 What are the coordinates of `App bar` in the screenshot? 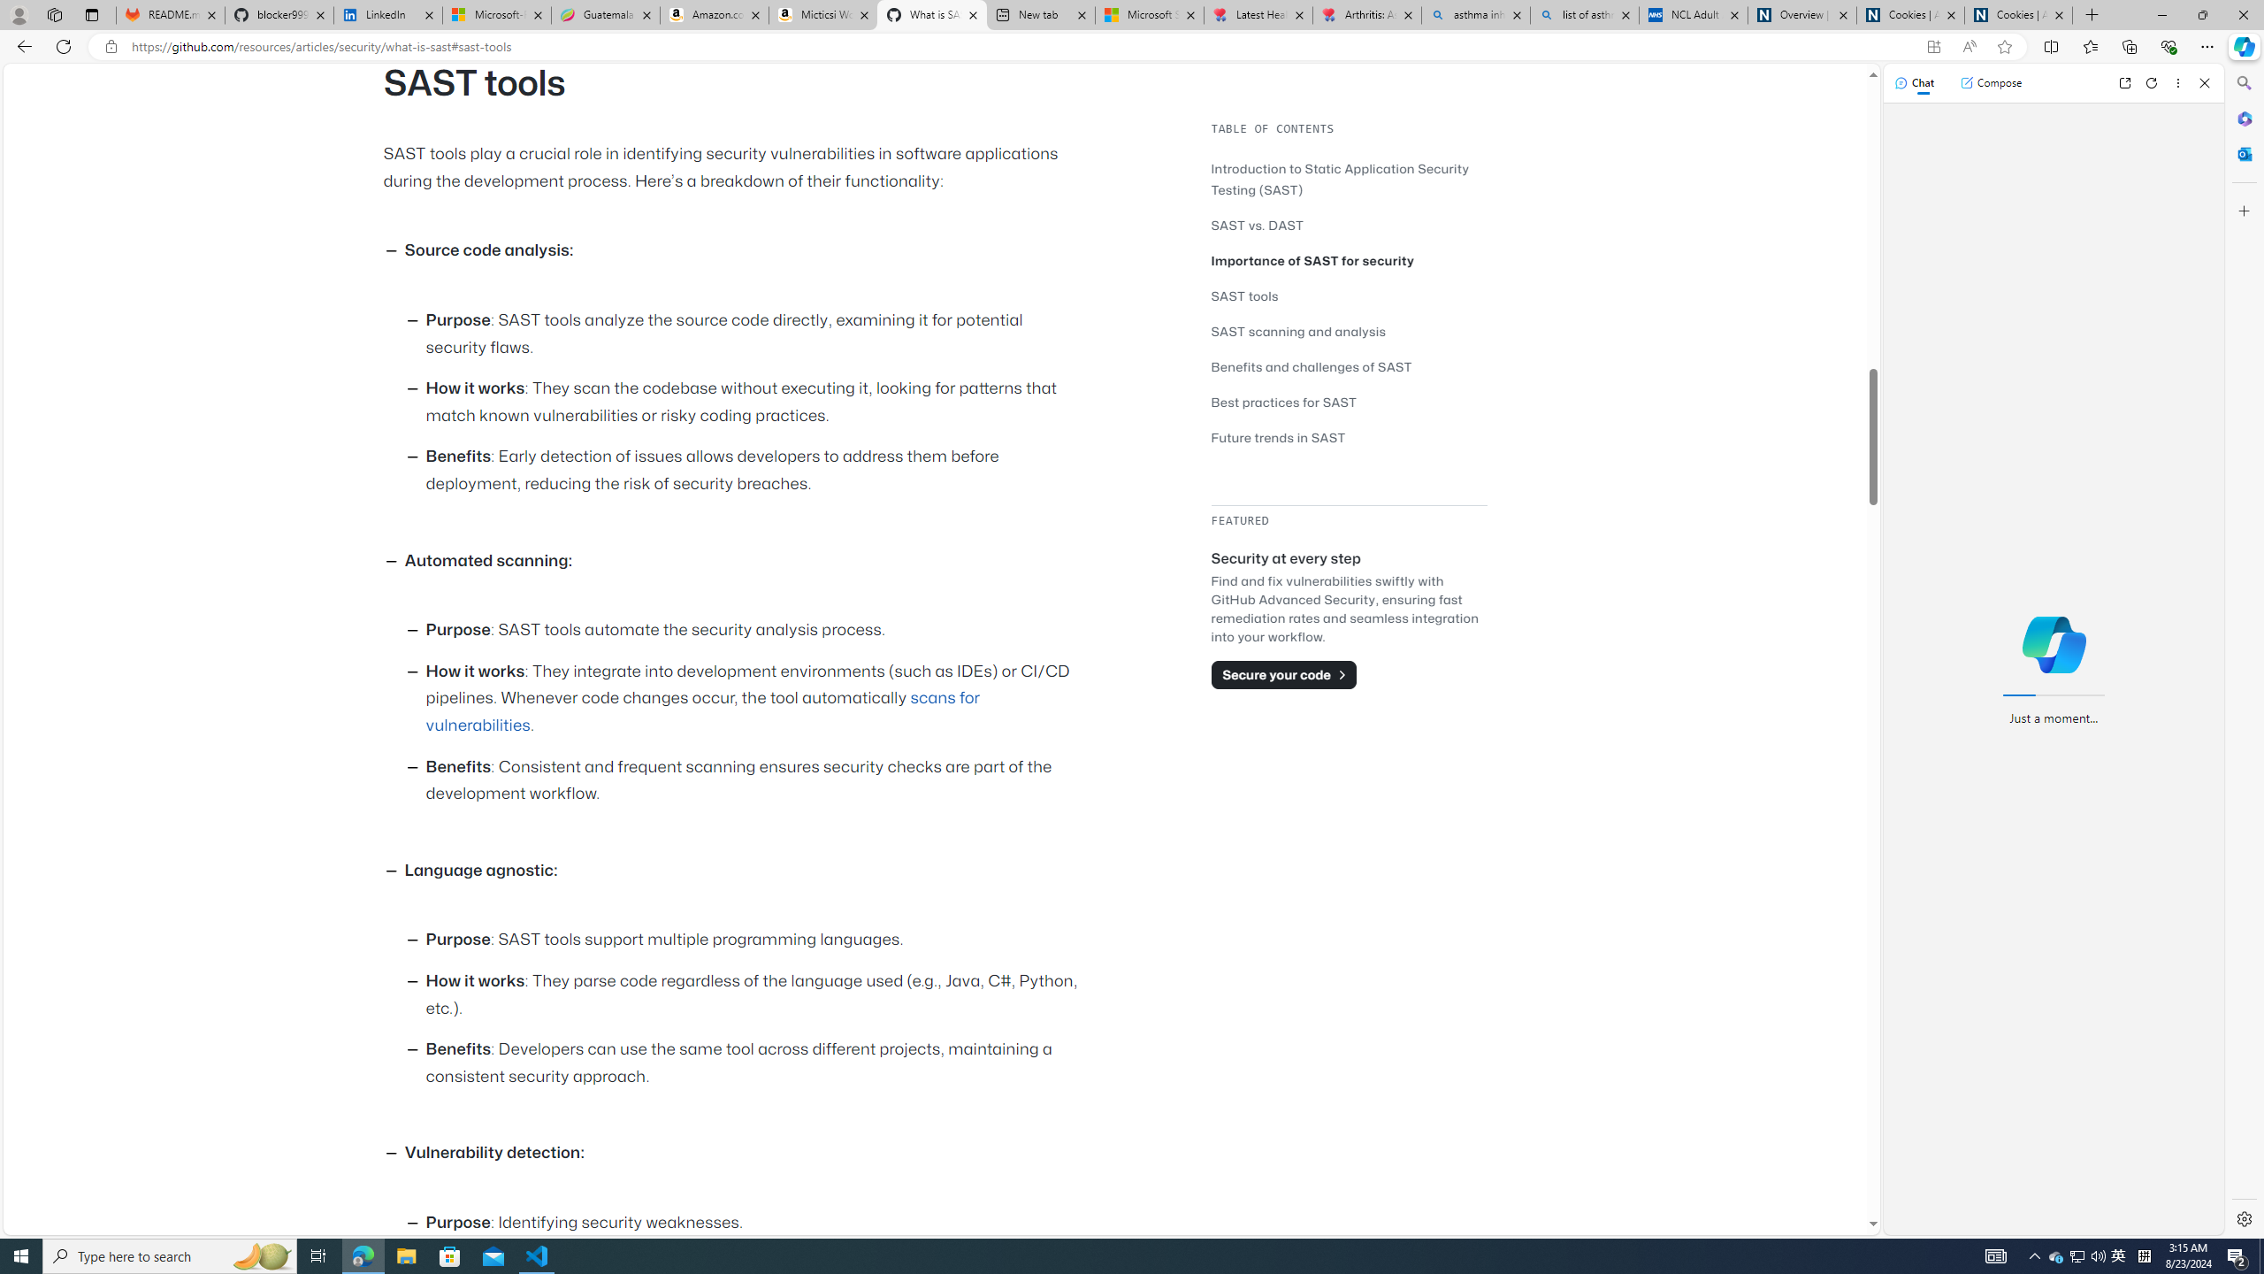 It's located at (1132, 47).